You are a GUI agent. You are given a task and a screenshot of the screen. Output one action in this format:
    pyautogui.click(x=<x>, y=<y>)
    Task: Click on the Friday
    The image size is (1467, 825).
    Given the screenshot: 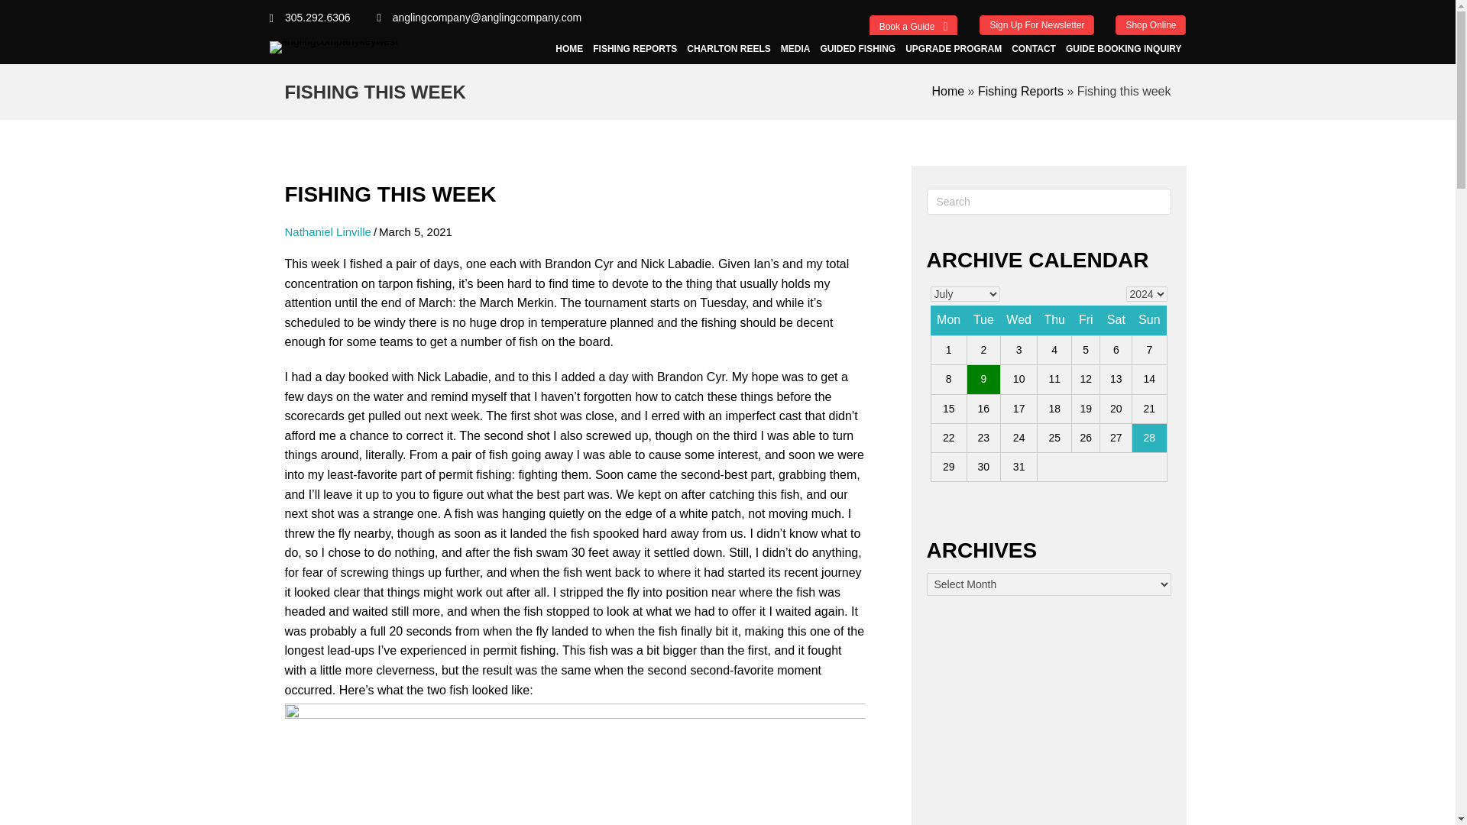 What is the action you would take?
    pyautogui.click(x=1085, y=319)
    